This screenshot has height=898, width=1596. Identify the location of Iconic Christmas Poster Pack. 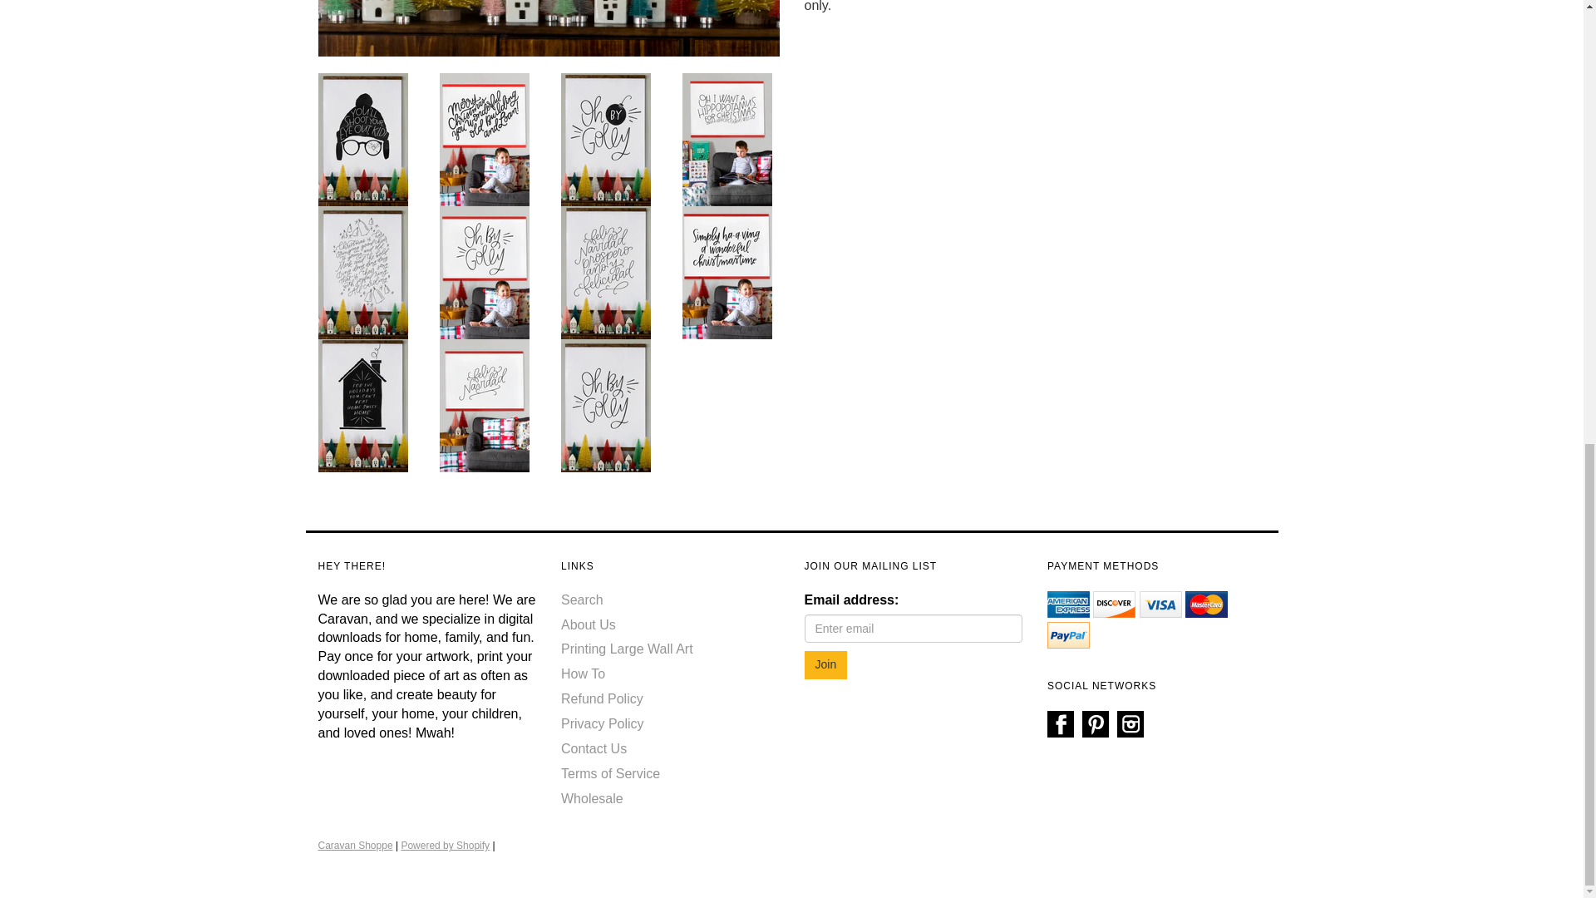
(606, 404).